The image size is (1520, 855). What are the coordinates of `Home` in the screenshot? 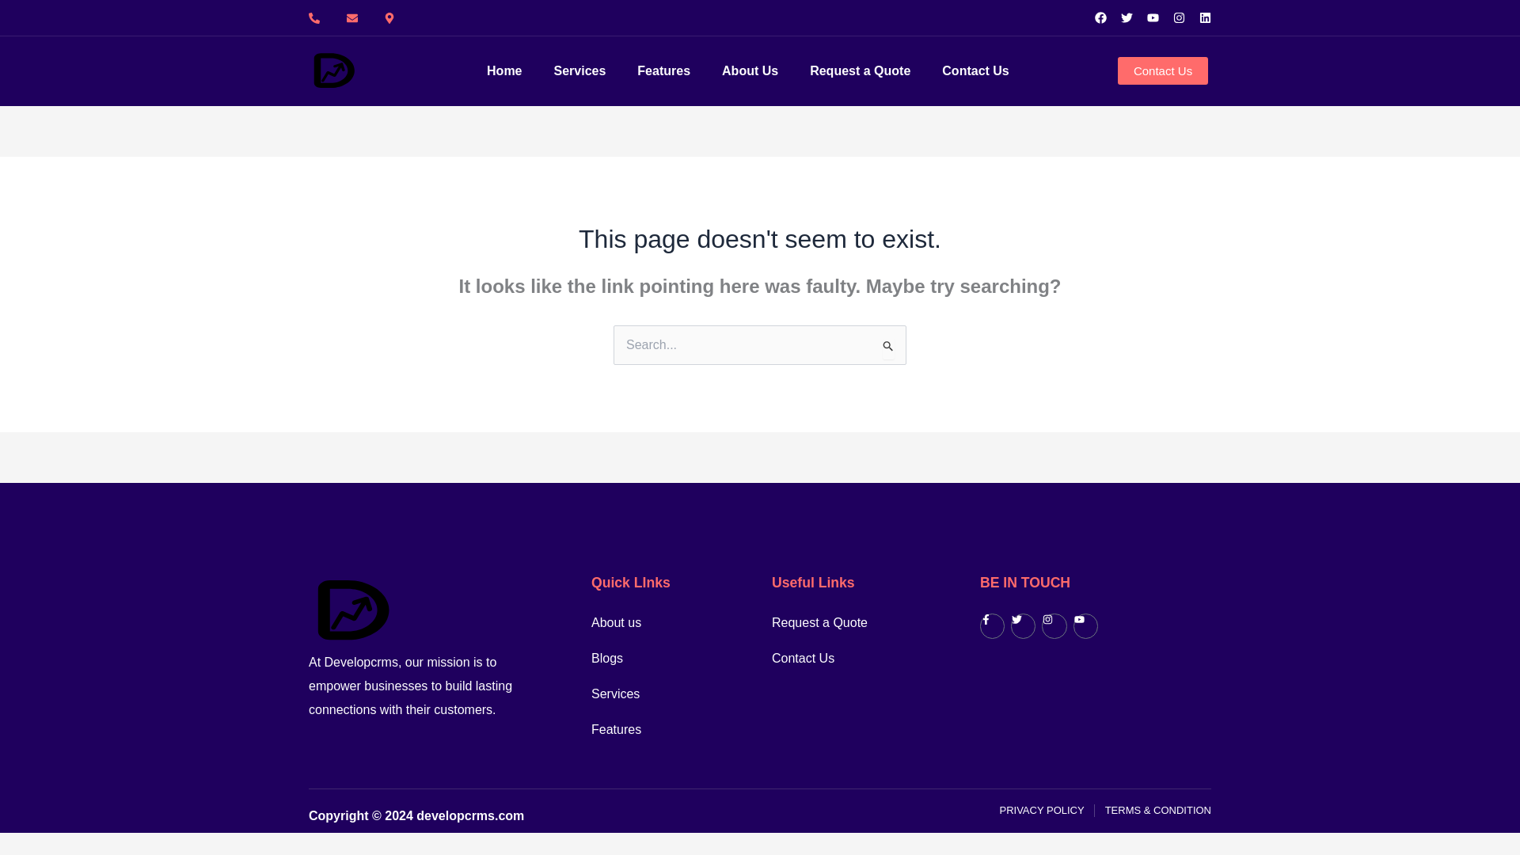 It's located at (503, 71).